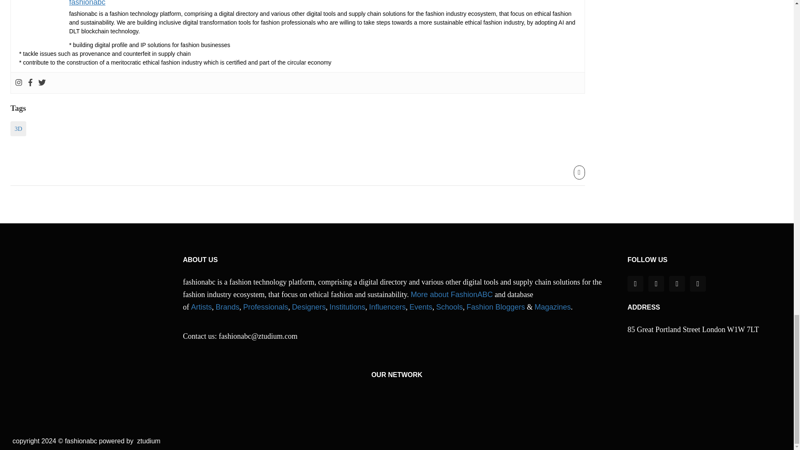 The height and width of the screenshot is (450, 800). What do you see at coordinates (18, 83) in the screenshot?
I see `Instagram` at bounding box center [18, 83].